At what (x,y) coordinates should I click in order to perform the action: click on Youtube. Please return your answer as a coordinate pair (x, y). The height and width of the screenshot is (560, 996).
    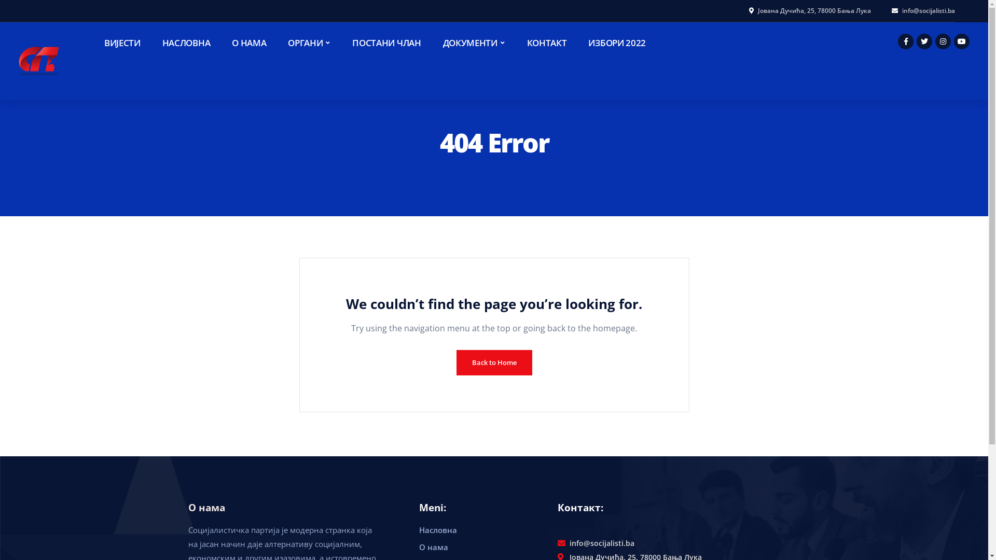
    Looking at the image, I should click on (962, 41).